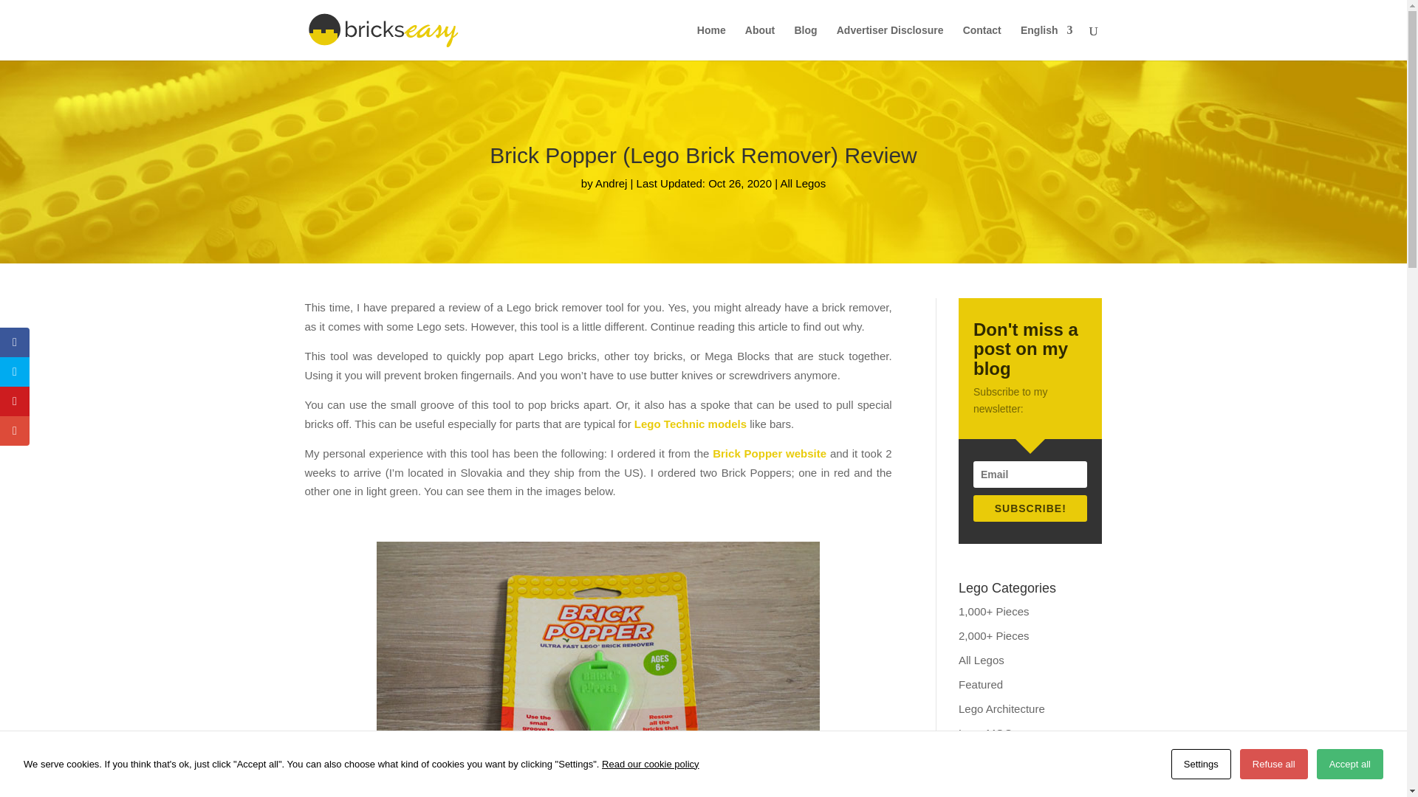 Image resolution: width=1418 pixels, height=797 pixels. I want to click on Brick Popper website, so click(770, 453).